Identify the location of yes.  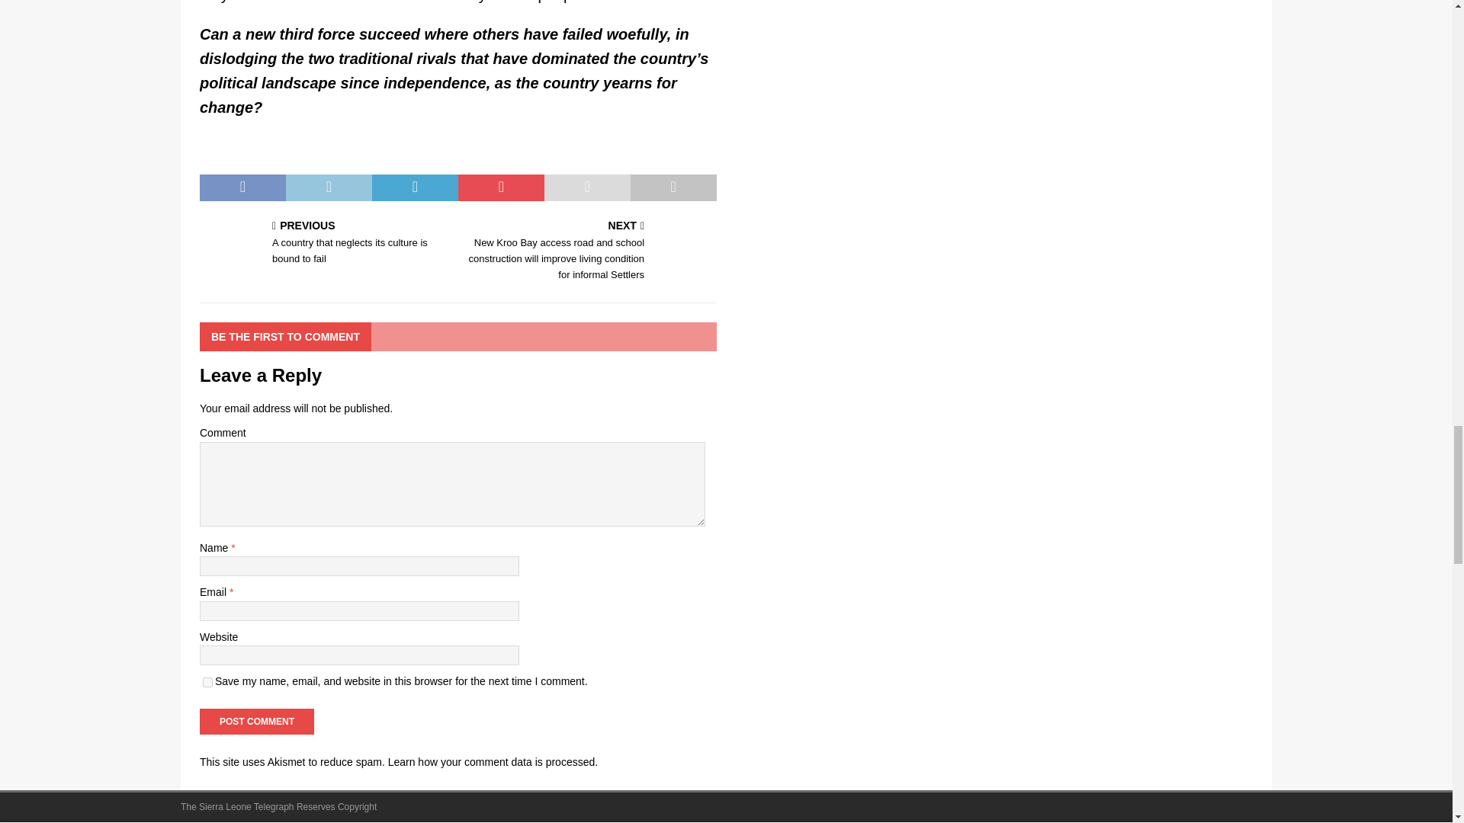
(207, 681).